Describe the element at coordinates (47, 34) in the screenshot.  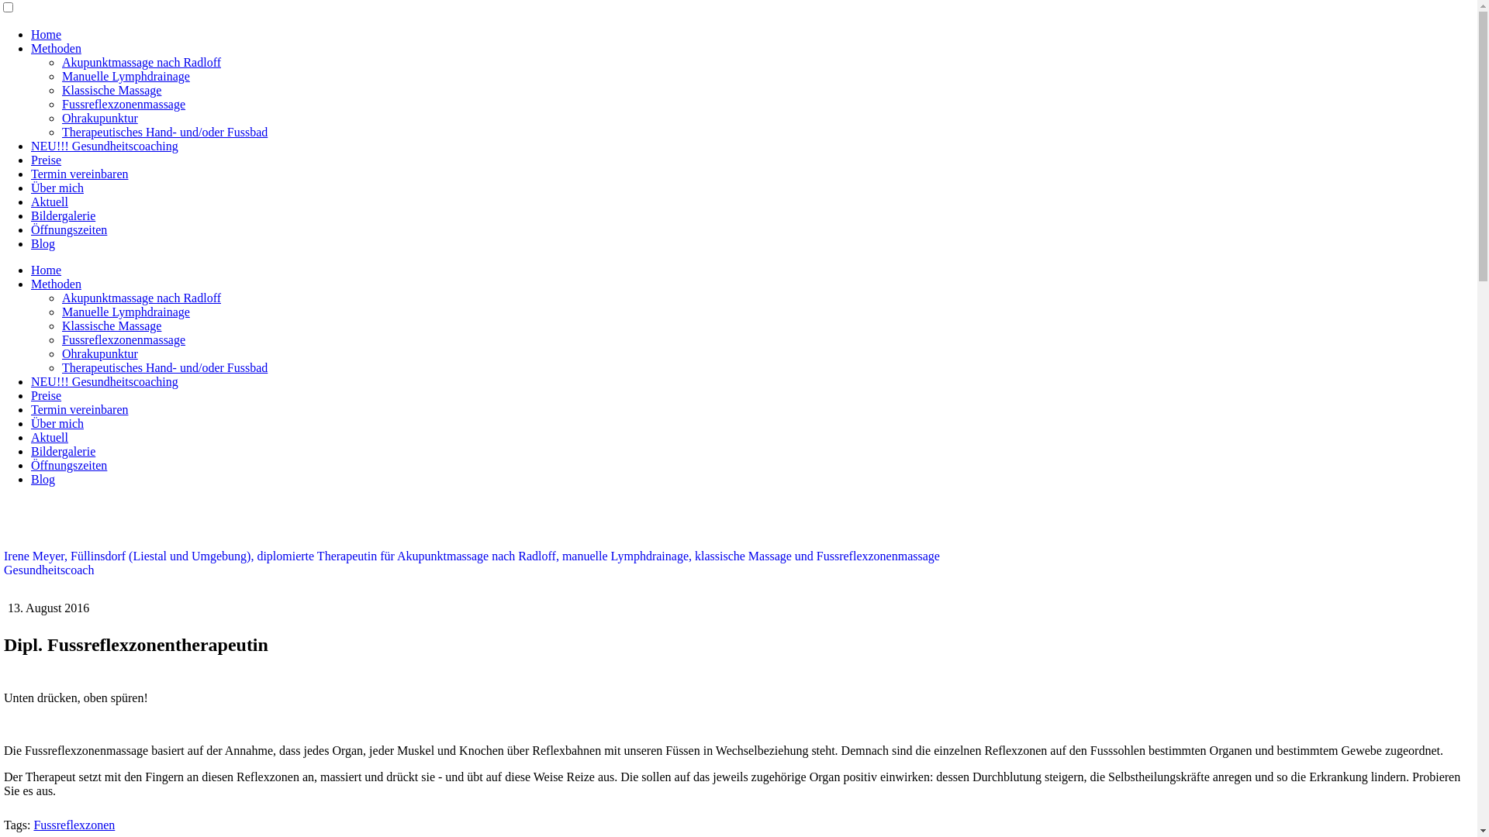
I see `Home` at that location.